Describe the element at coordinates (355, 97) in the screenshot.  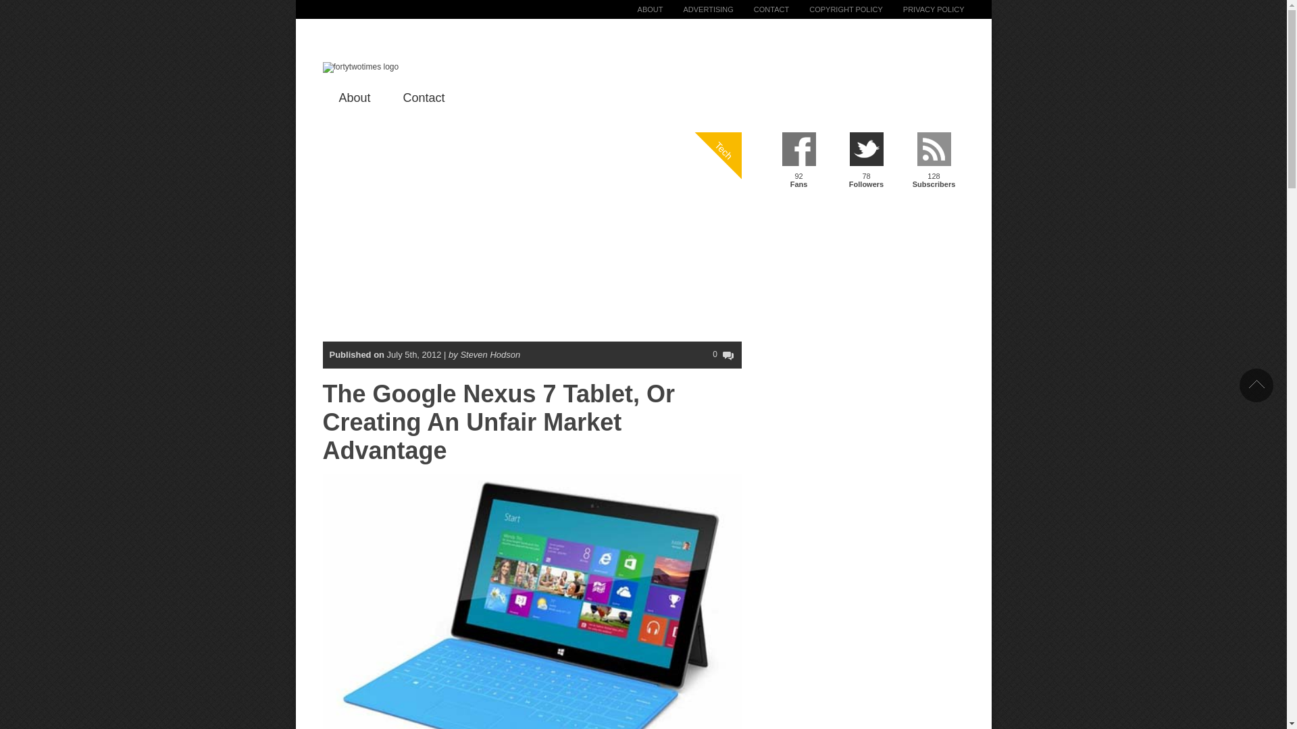
I see `About` at that location.